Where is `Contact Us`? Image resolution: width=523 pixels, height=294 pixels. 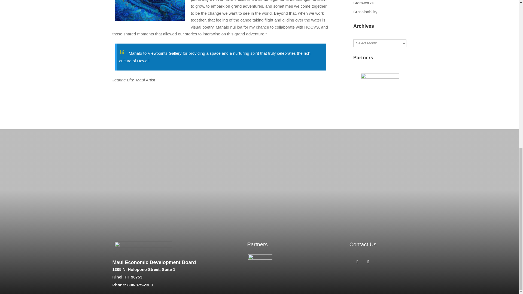
Contact Us is located at coordinates (363, 244).